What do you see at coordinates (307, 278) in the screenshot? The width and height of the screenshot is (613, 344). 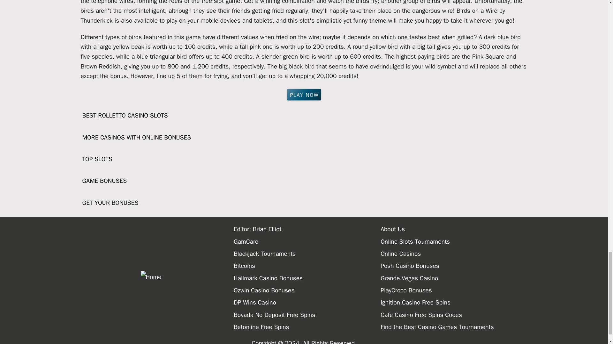 I see `Hallmark Casino Bonuses` at bounding box center [307, 278].